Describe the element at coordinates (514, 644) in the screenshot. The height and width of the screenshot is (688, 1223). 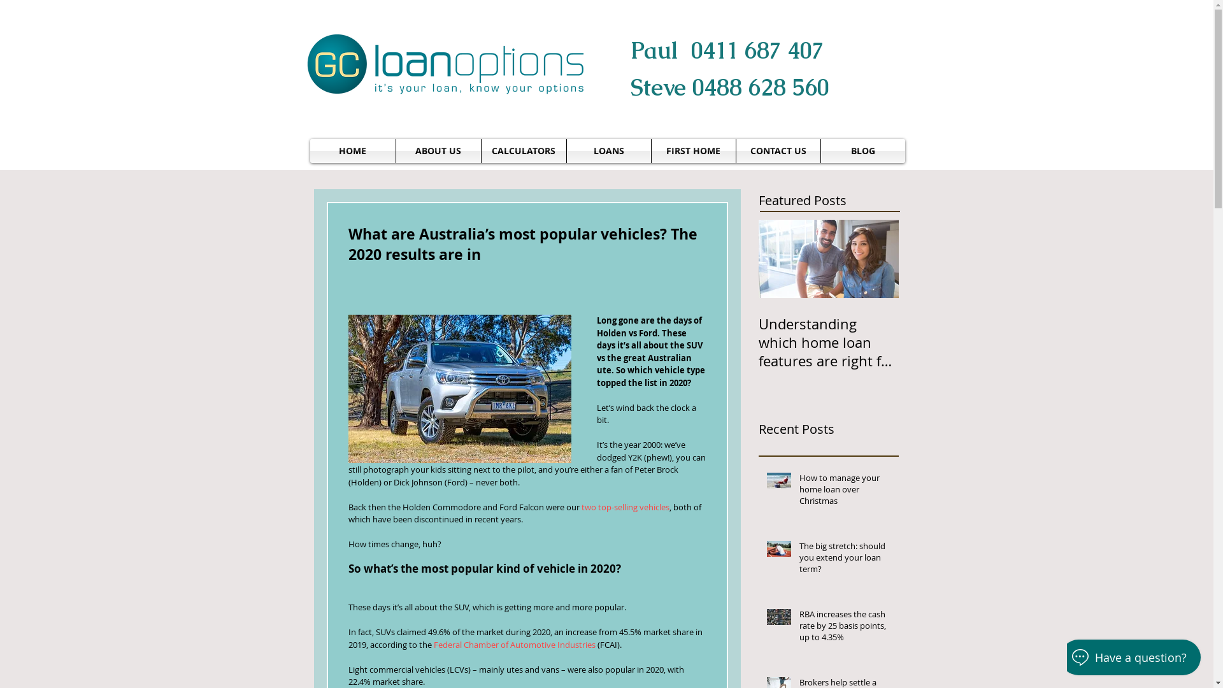
I see `Federal Chamber of Automotive Industries` at that location.